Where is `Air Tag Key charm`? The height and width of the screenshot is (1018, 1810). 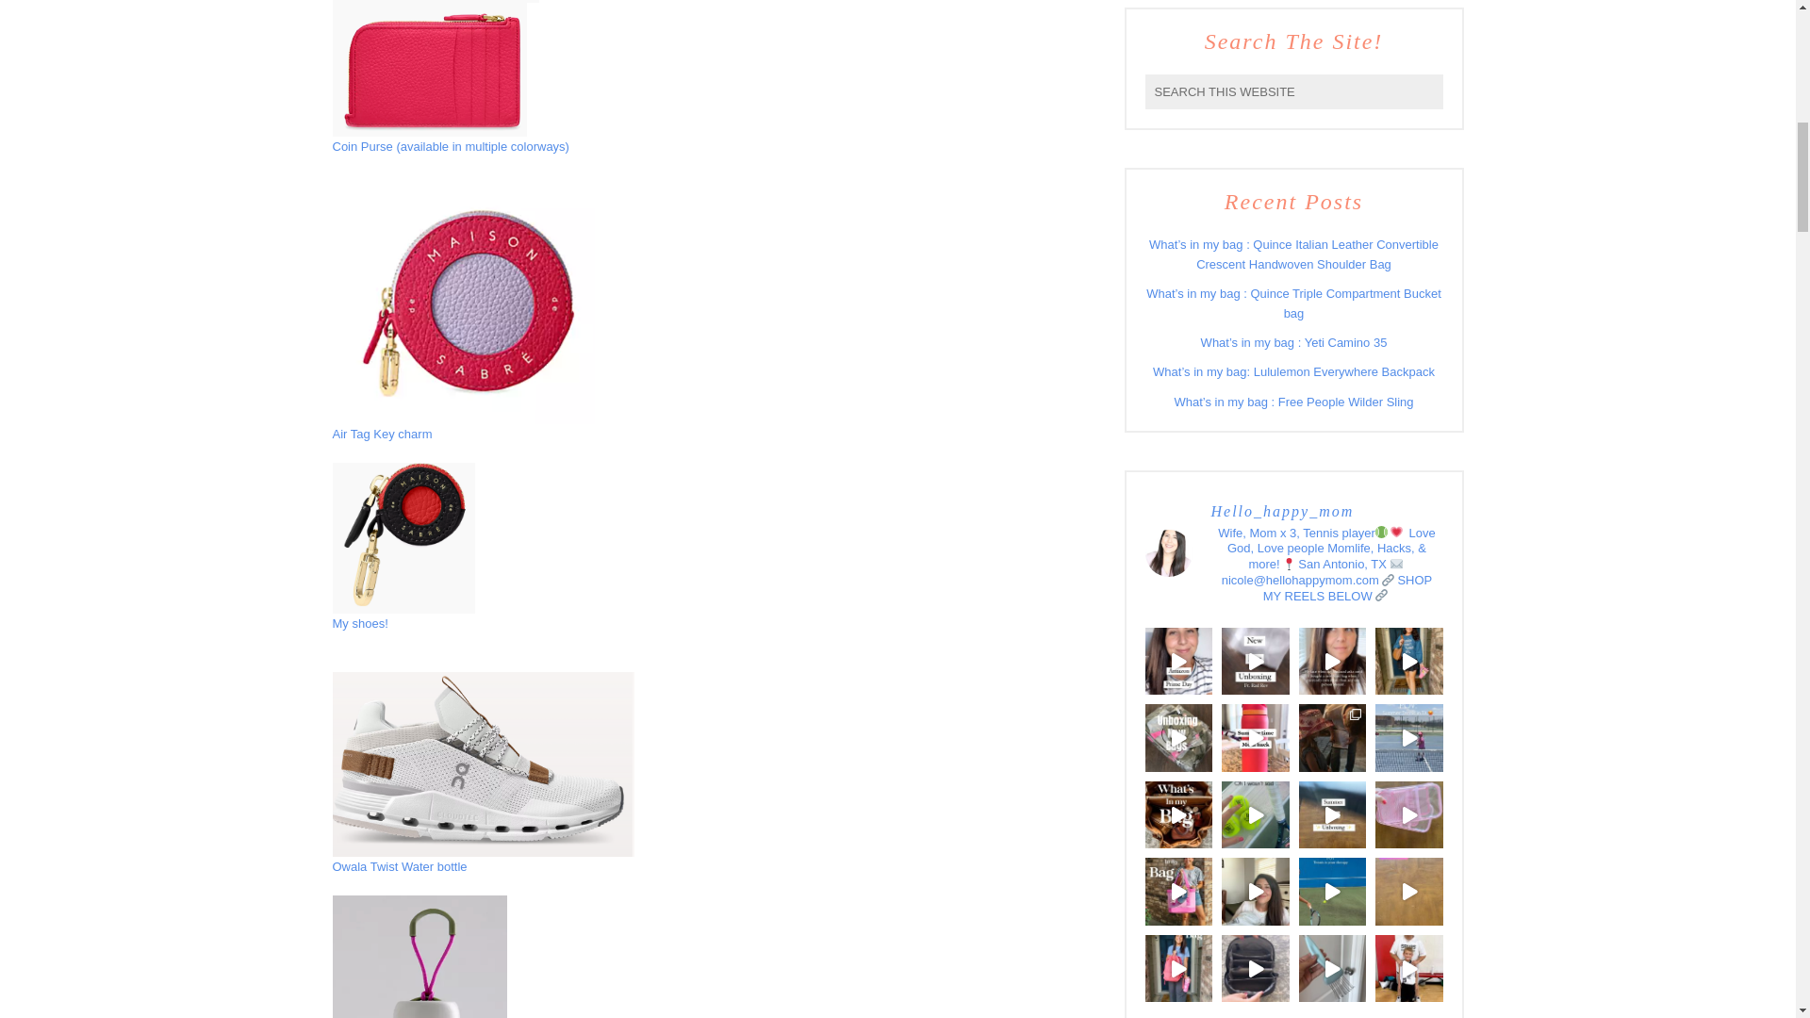 Air Tag Key charm is located at coordinates (381, 434).